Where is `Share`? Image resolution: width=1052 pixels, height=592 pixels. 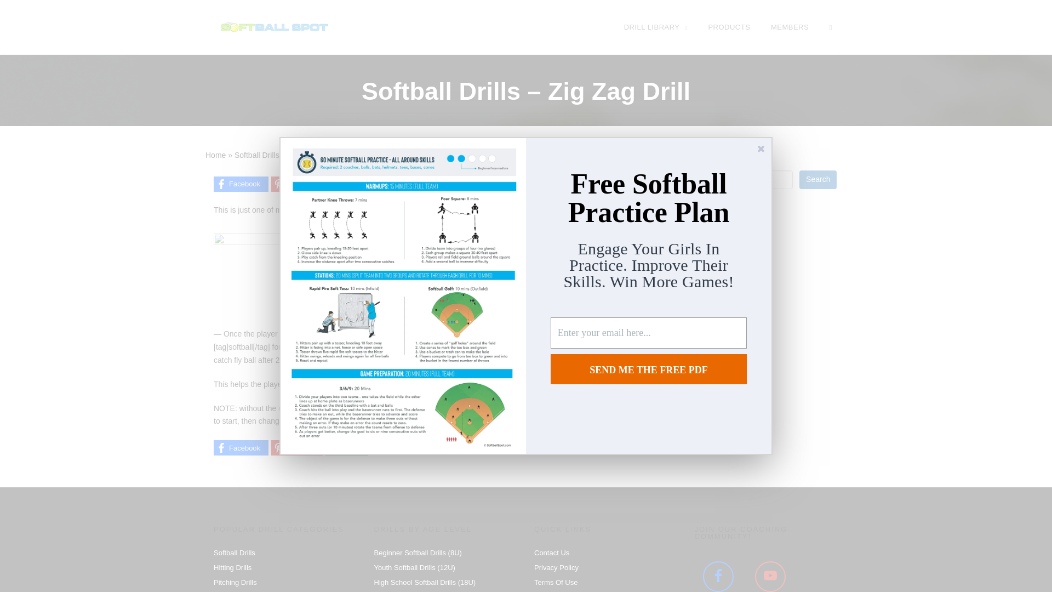
Share is located at coordinates (346, 184).